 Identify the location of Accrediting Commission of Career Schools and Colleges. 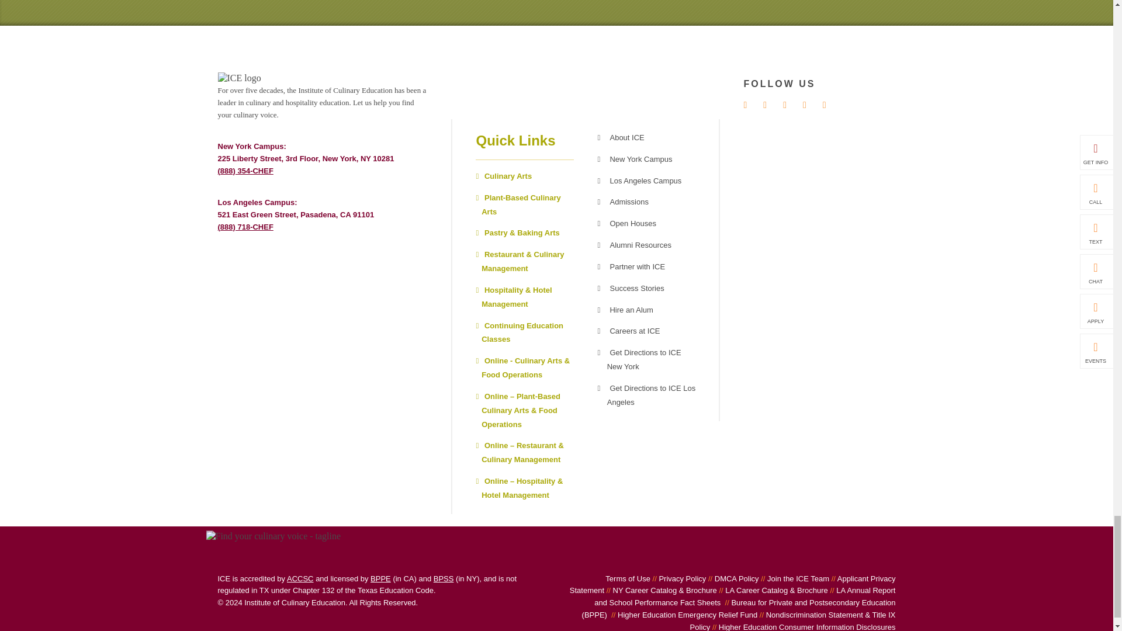
(300, 577).